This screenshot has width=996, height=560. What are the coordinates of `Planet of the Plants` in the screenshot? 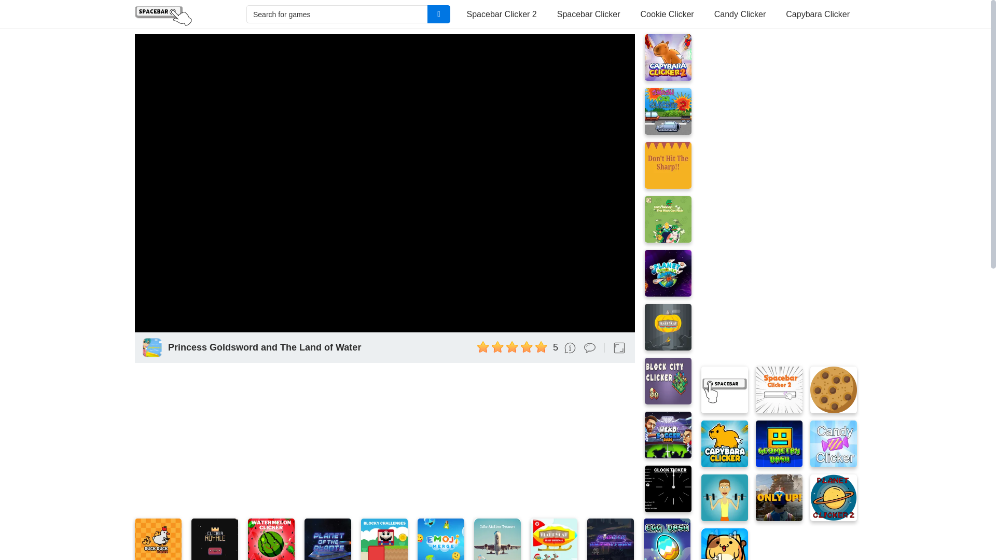 It's located at (328, 539).